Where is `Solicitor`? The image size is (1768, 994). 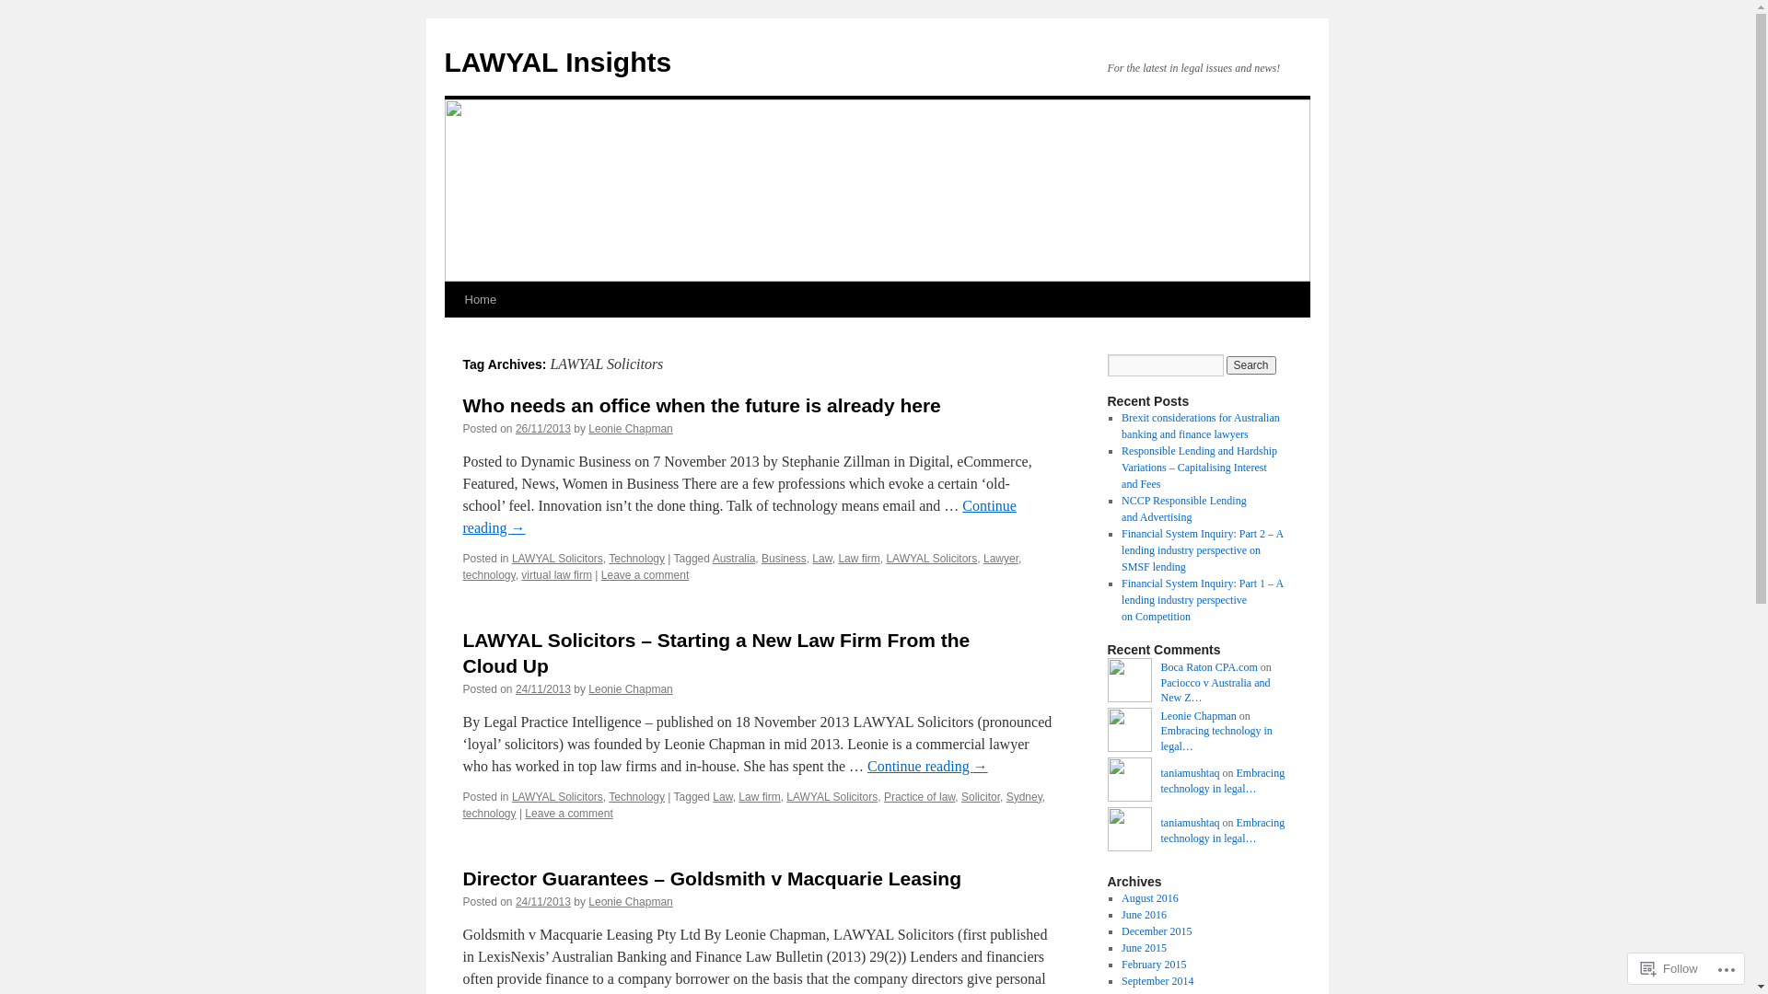
Solicitor is located at coordinates (981, 797).